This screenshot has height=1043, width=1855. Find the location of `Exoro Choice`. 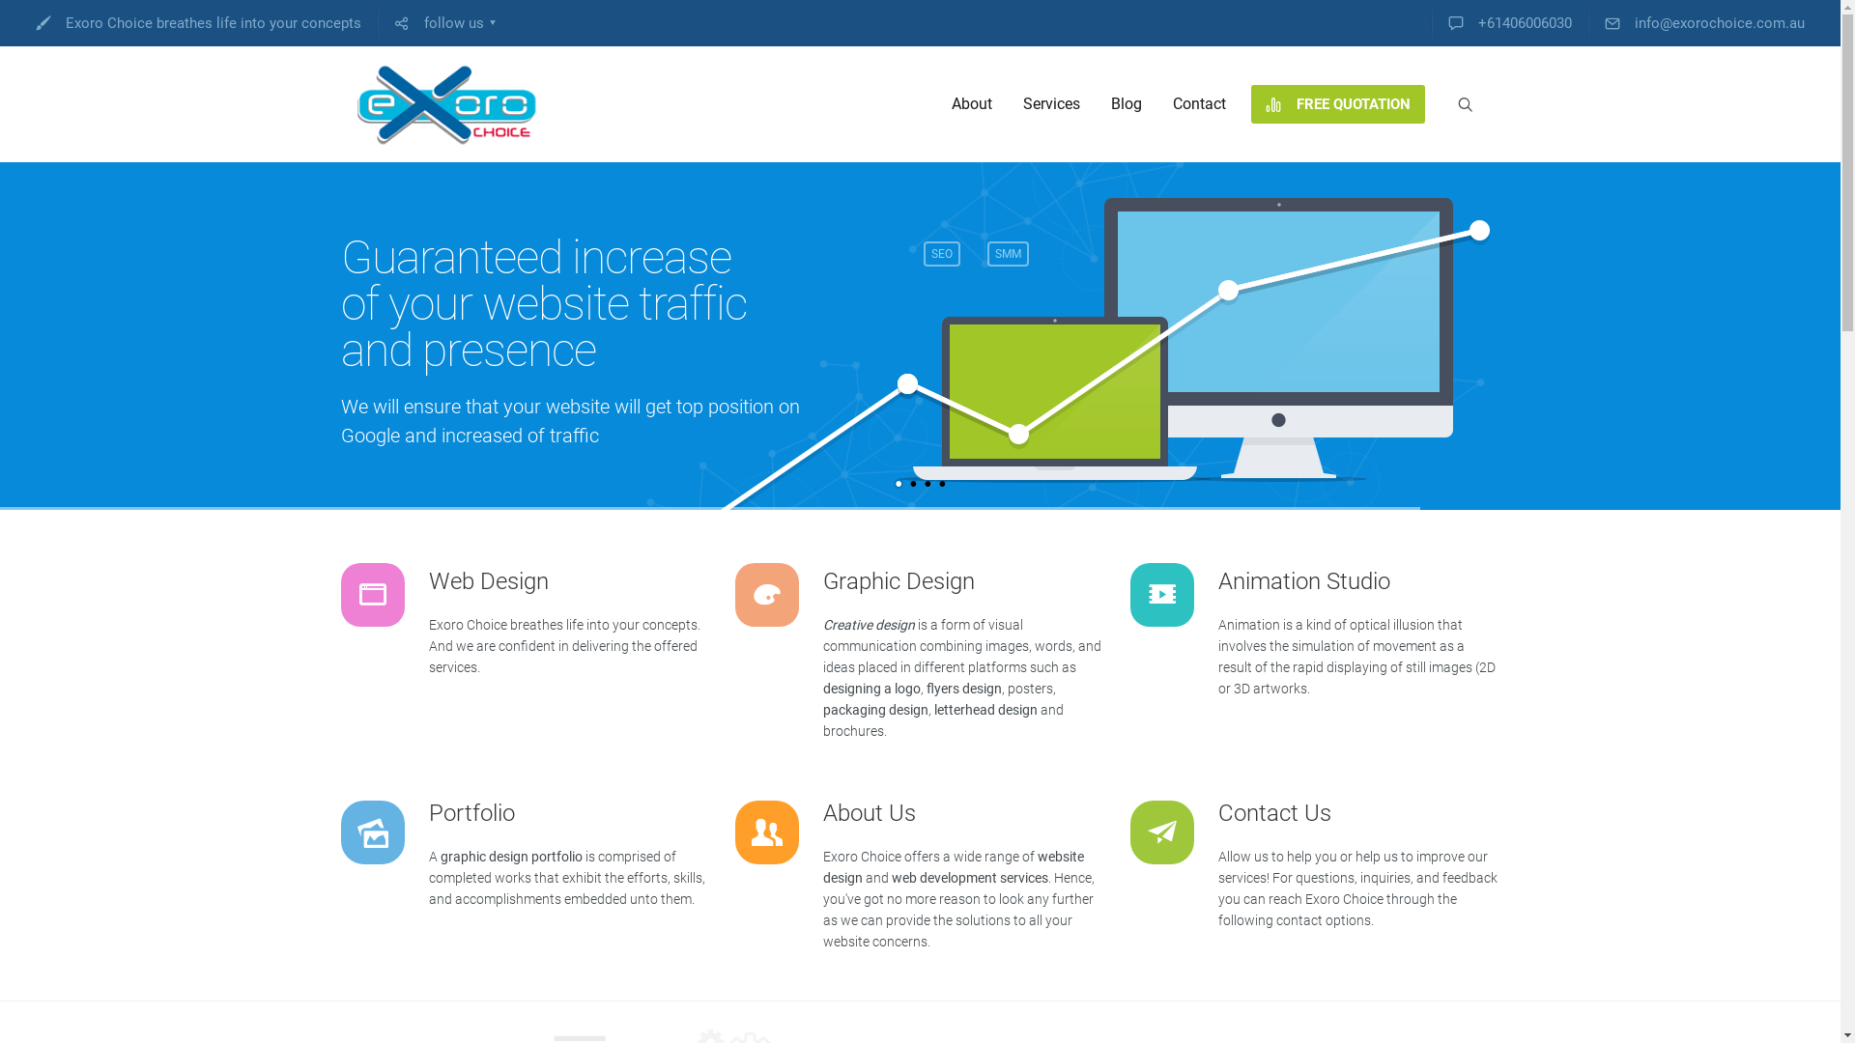

Exoro Choice is located at coordinates (448, 104).